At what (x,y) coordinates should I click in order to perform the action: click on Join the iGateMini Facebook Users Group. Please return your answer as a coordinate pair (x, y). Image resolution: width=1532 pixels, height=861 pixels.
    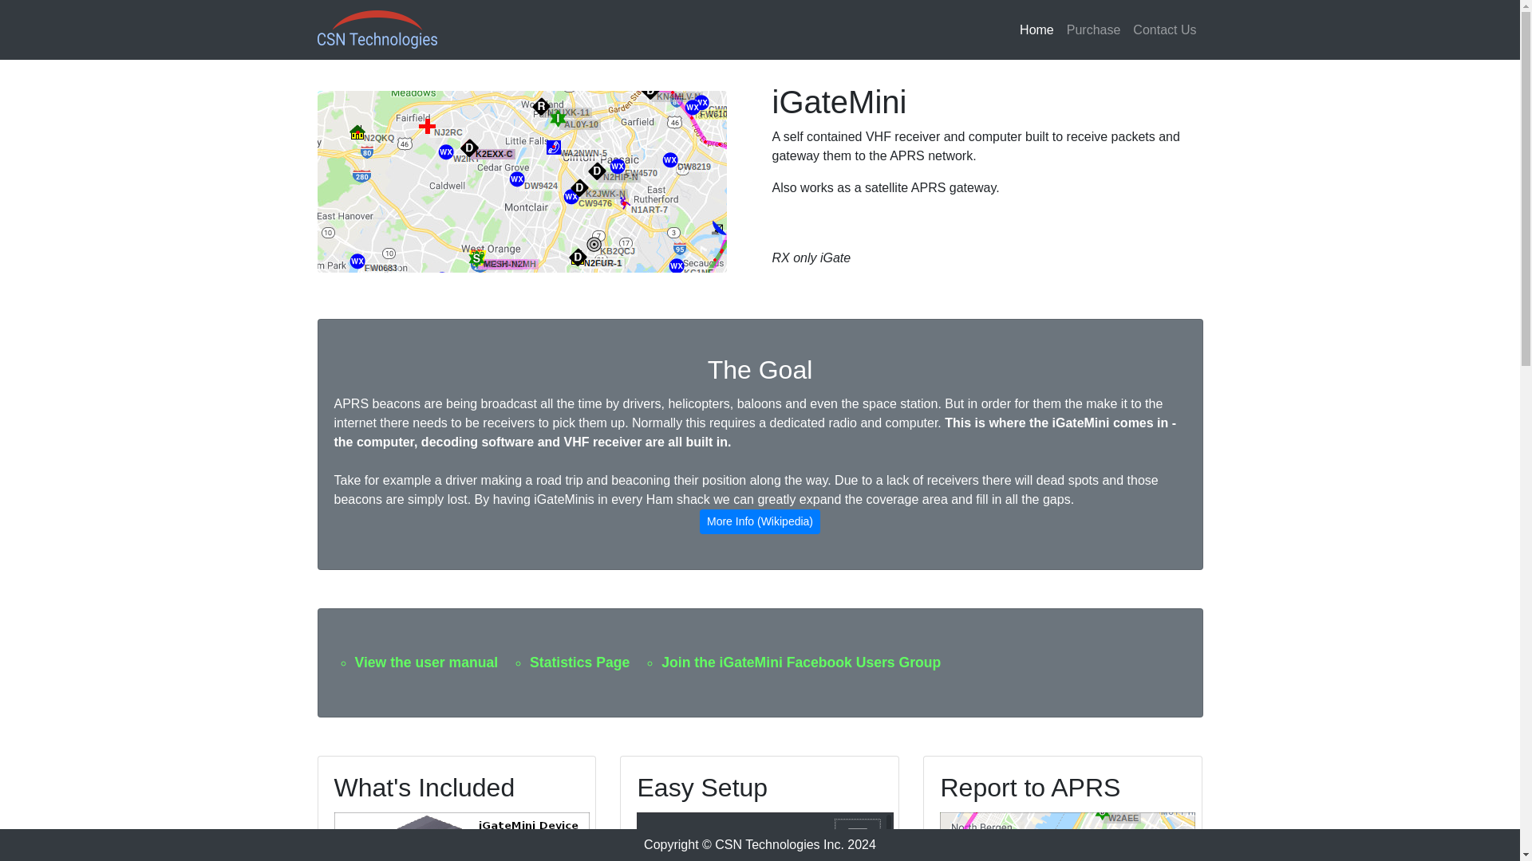
    Looking at the image, I should click on (801, 662).